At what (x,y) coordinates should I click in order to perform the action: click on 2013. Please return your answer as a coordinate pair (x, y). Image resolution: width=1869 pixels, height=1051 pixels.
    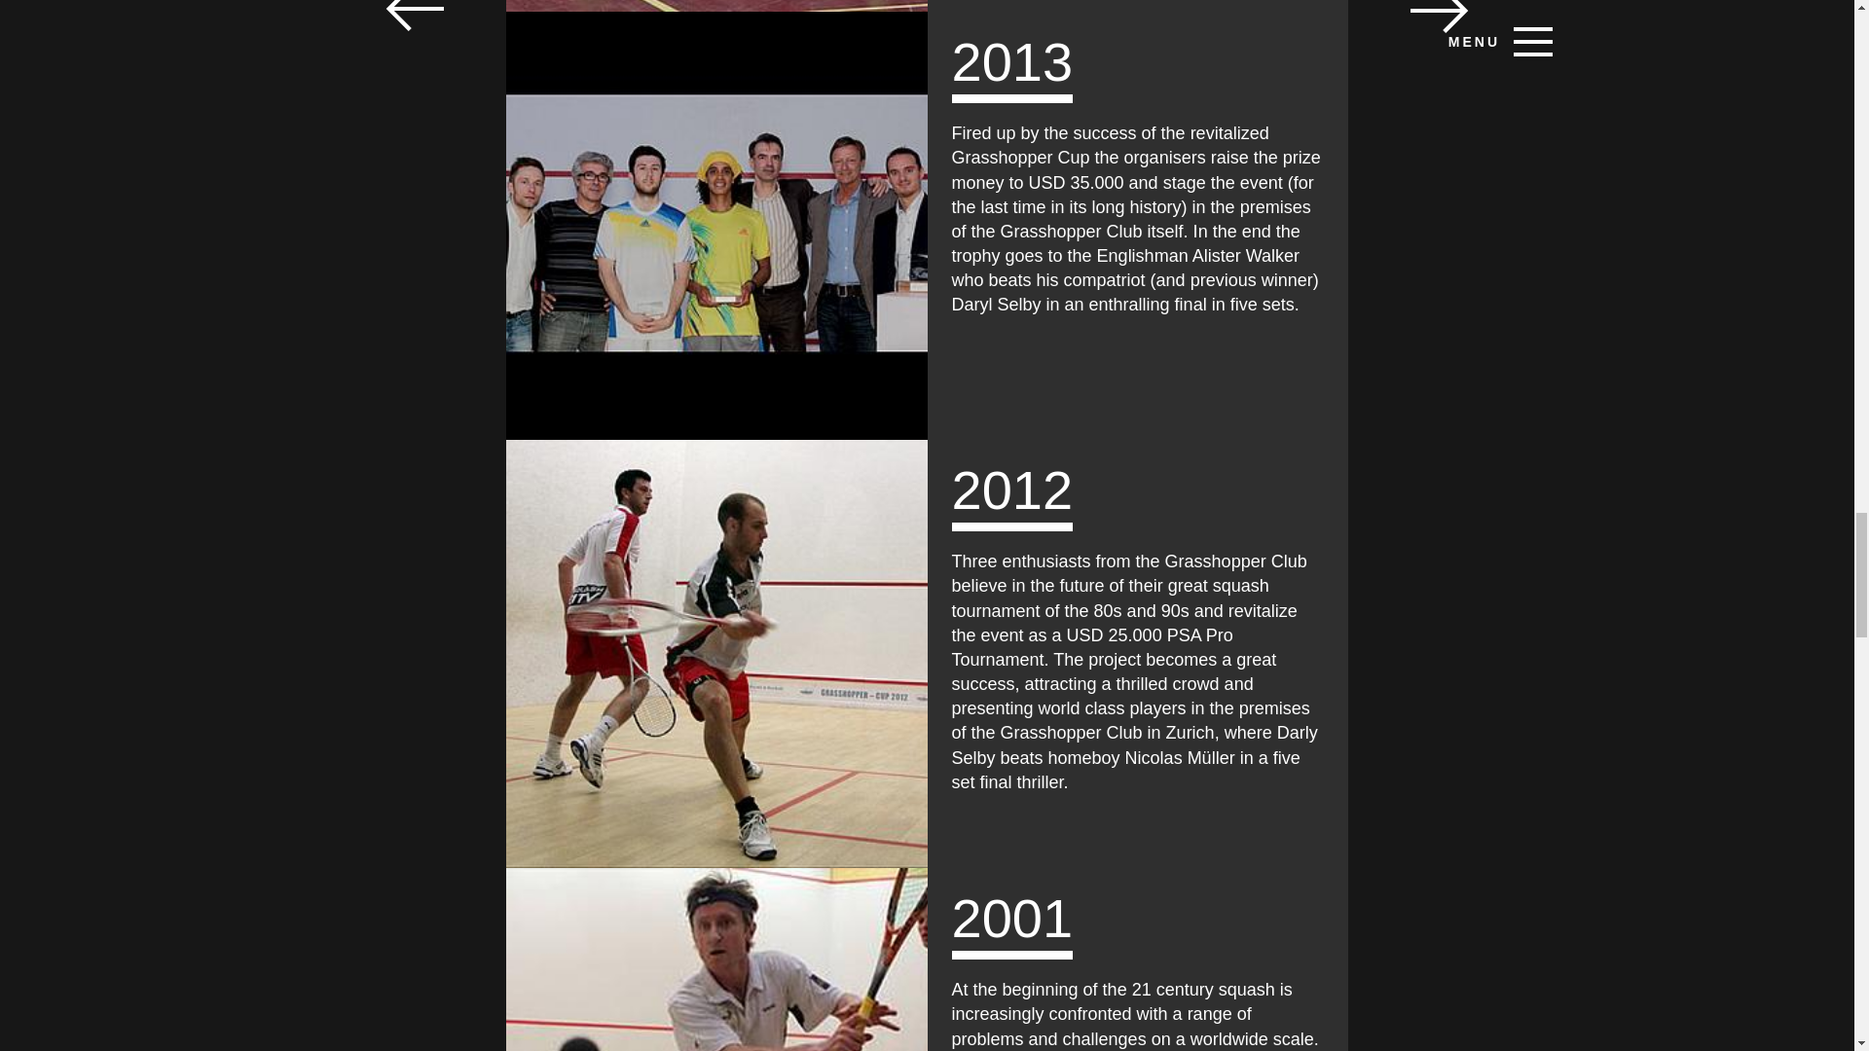
    Looking at the image, I should click on (716, 226).